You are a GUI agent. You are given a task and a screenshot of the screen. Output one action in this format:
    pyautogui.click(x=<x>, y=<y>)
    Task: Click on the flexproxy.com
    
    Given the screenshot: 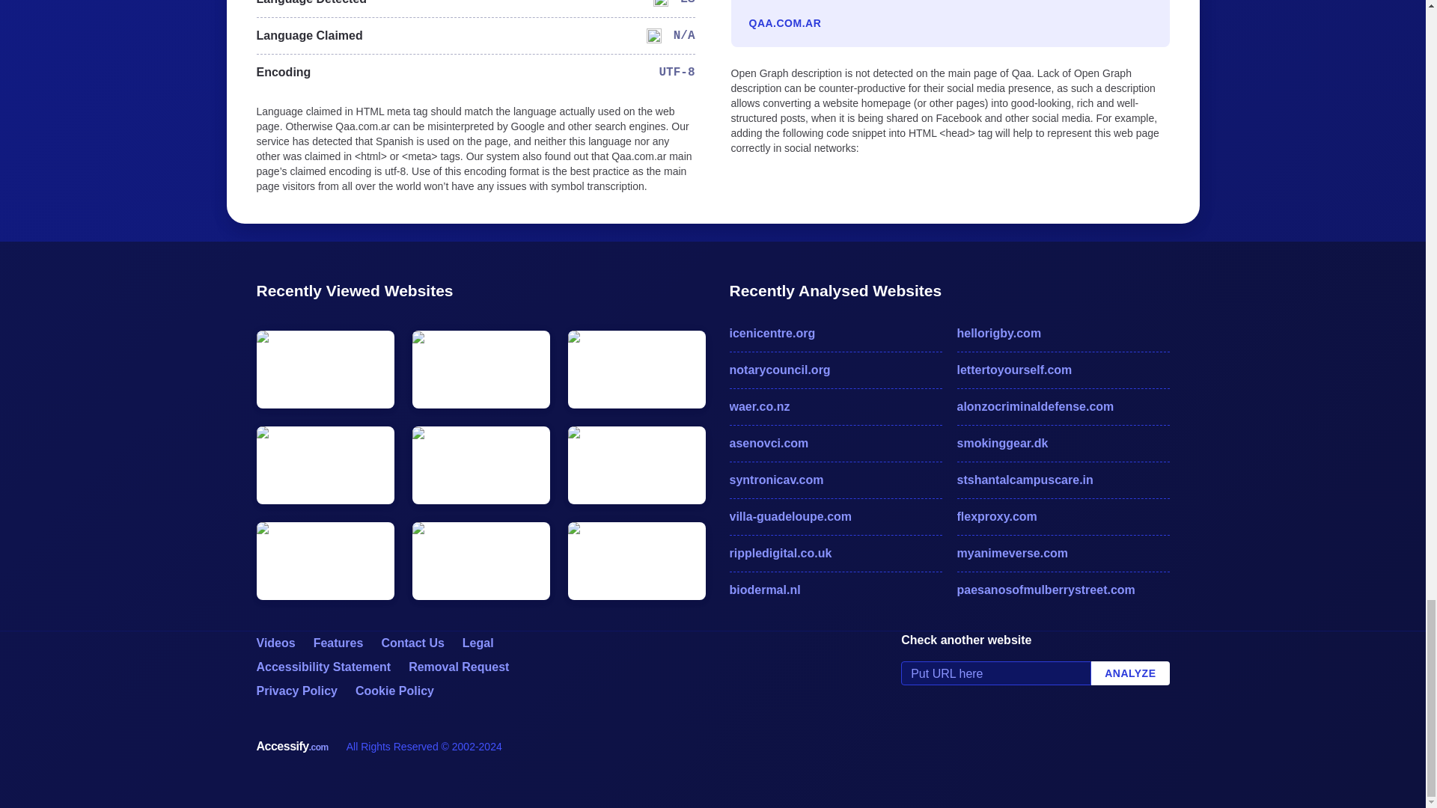 What is the action you would take?
    pyautogui.click(x=1063, y=517)
    